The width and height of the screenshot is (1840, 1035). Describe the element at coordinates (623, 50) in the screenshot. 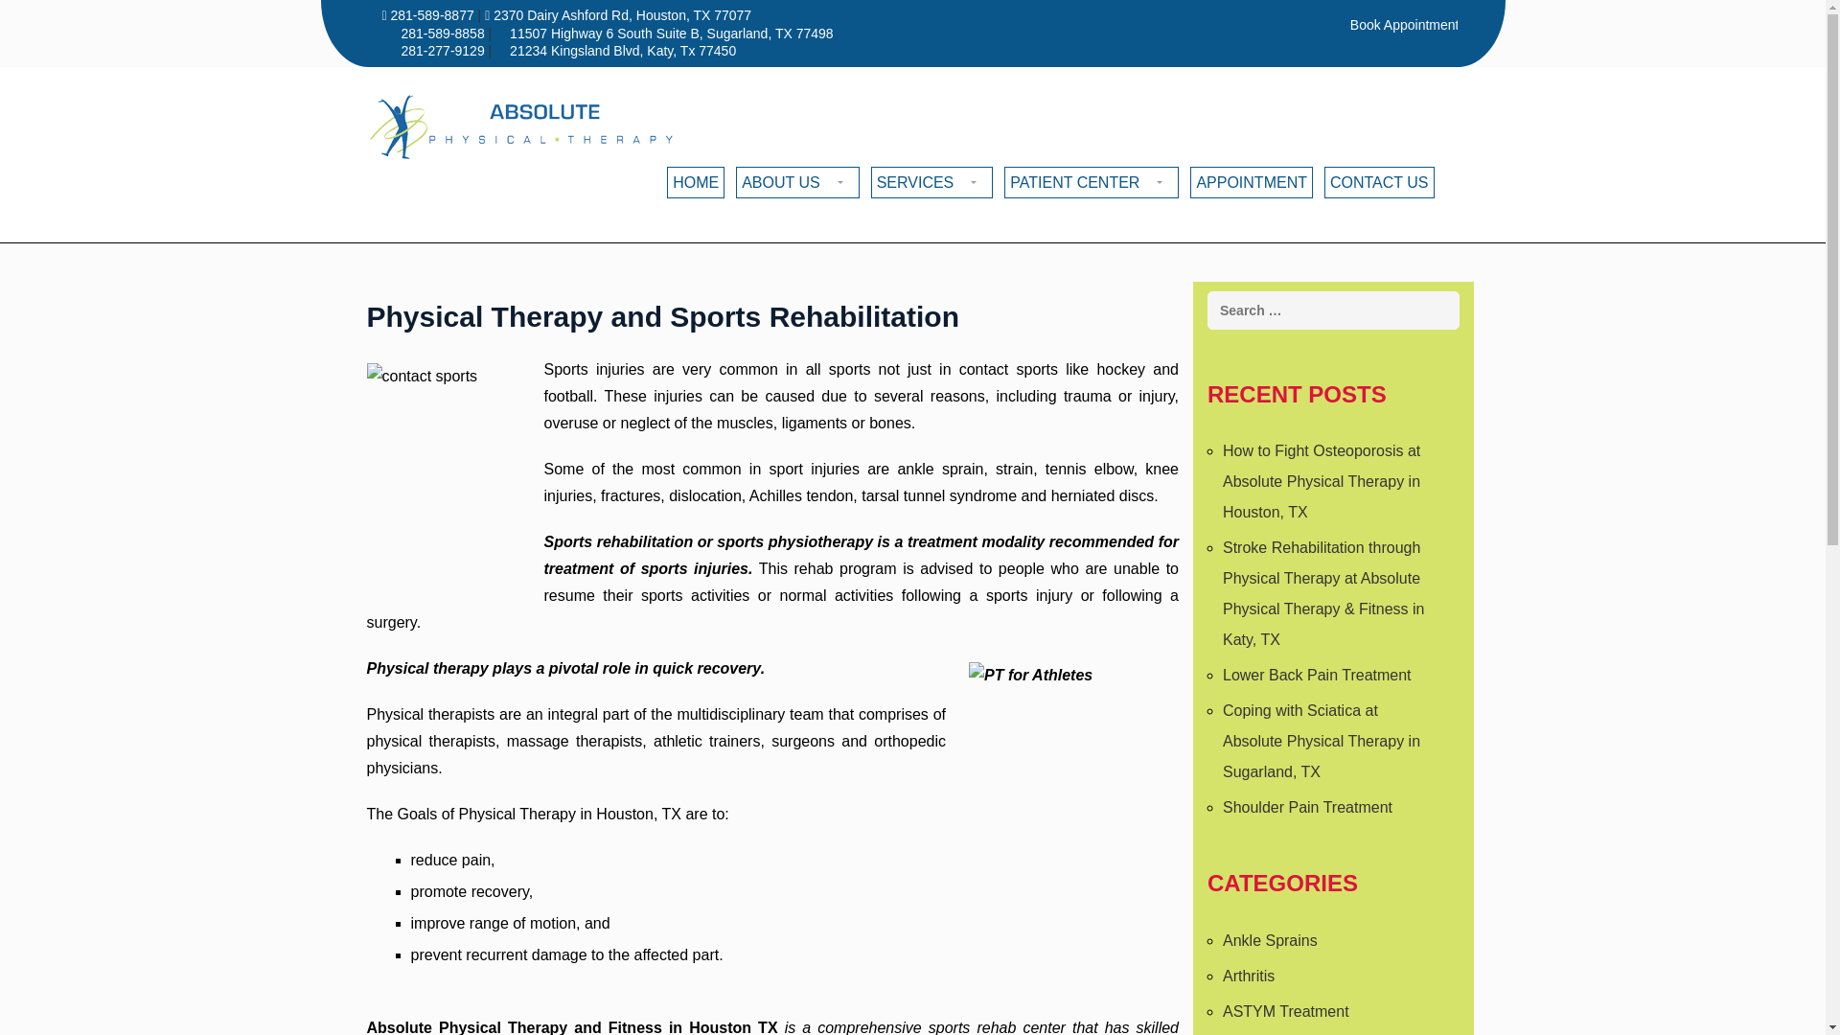

I see `21234 Kingsland Blvd, Katy, Tx 77450` at that location.